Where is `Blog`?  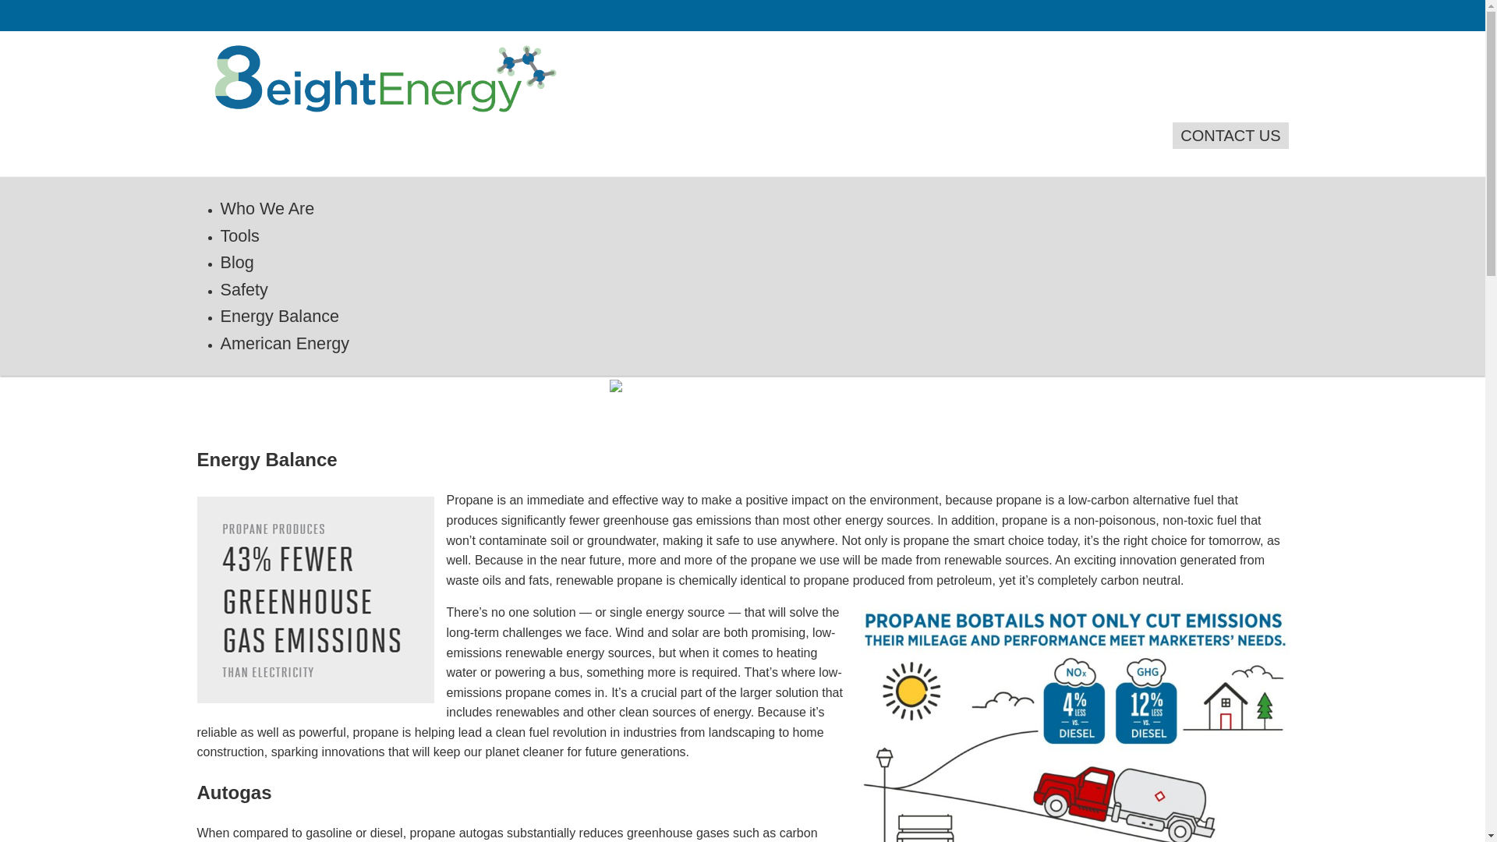 Blog is located at coordinates (237, 262).